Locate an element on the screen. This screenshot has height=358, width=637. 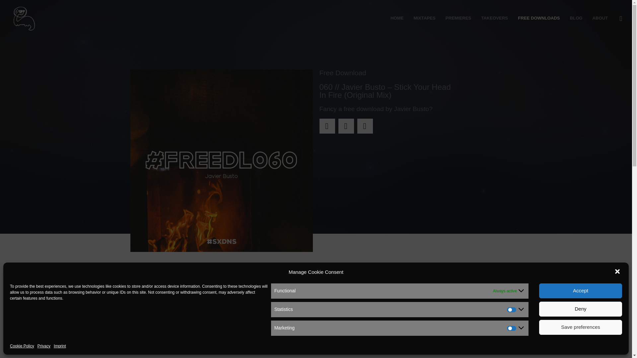
PREMIERES is located at coordinates (459, 18).